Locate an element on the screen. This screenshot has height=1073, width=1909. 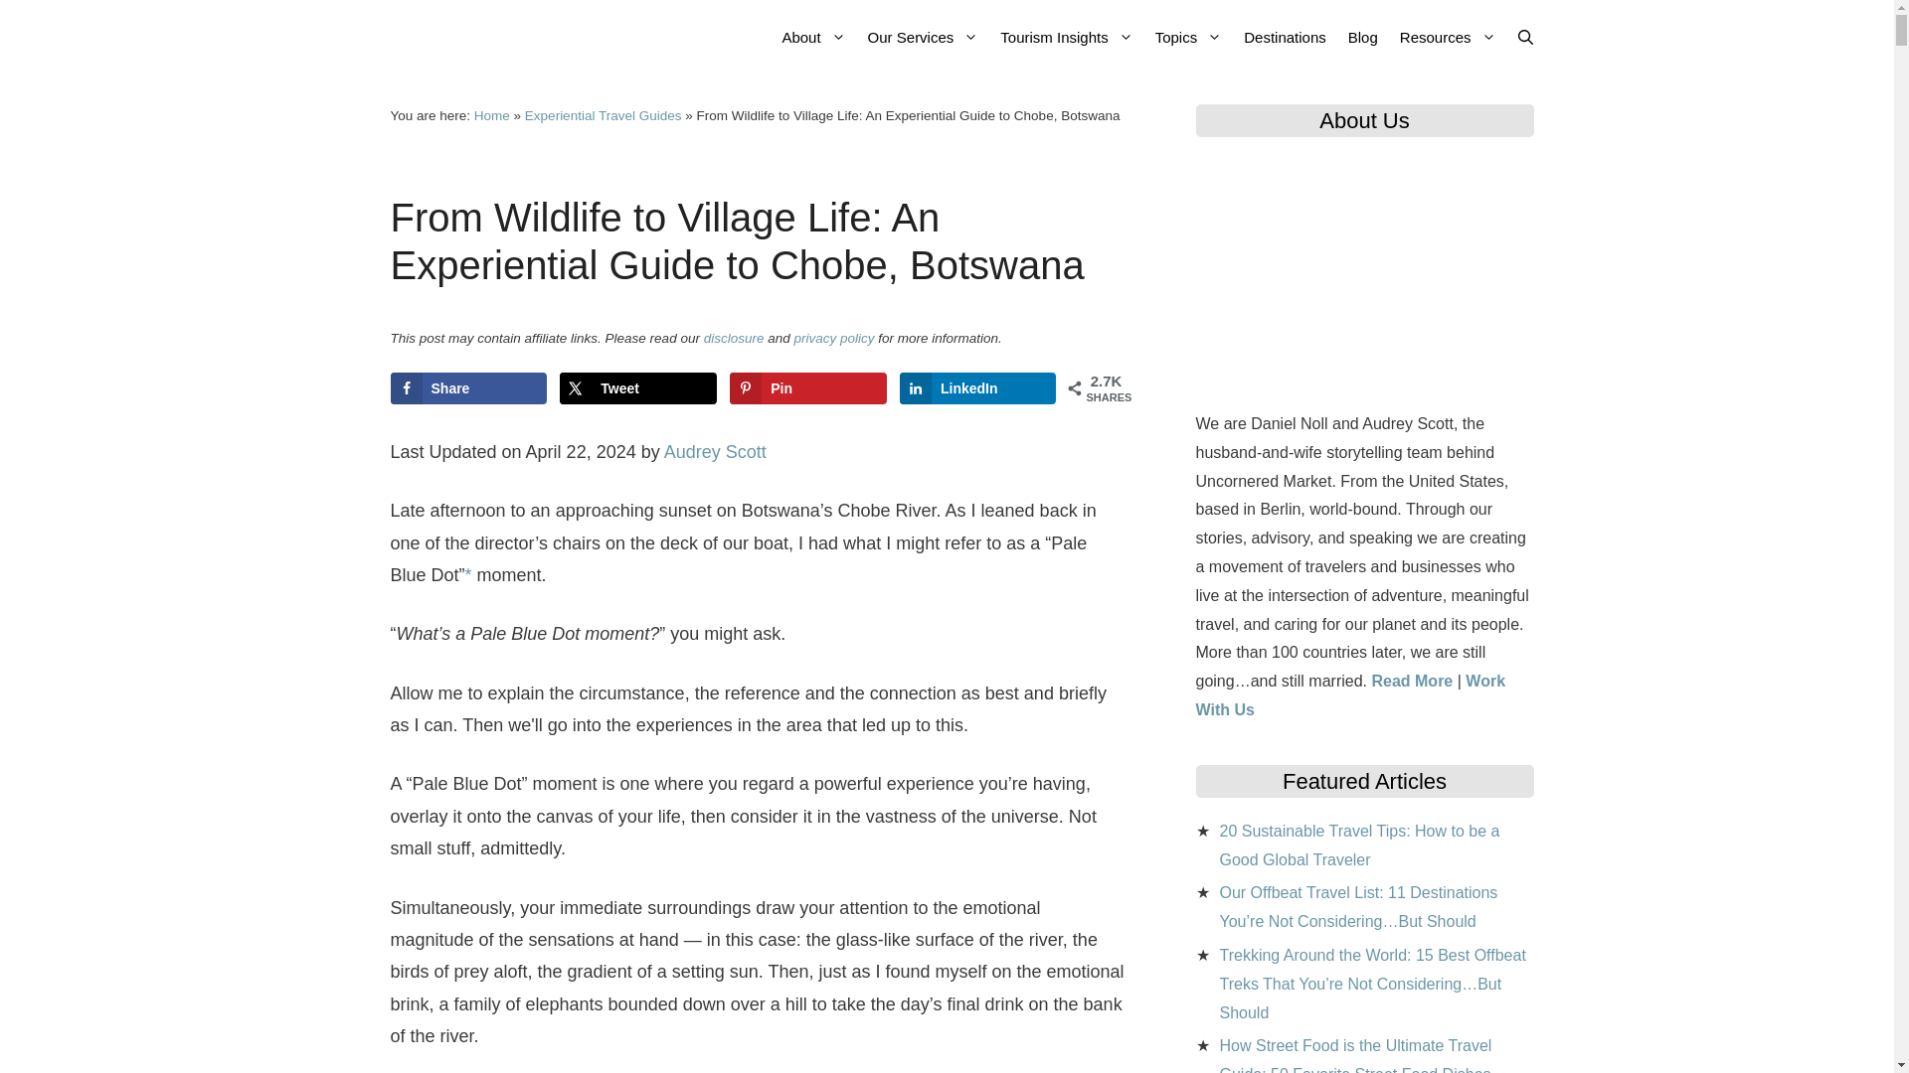
Save to Pinterest is located at coordinates (807, 387).